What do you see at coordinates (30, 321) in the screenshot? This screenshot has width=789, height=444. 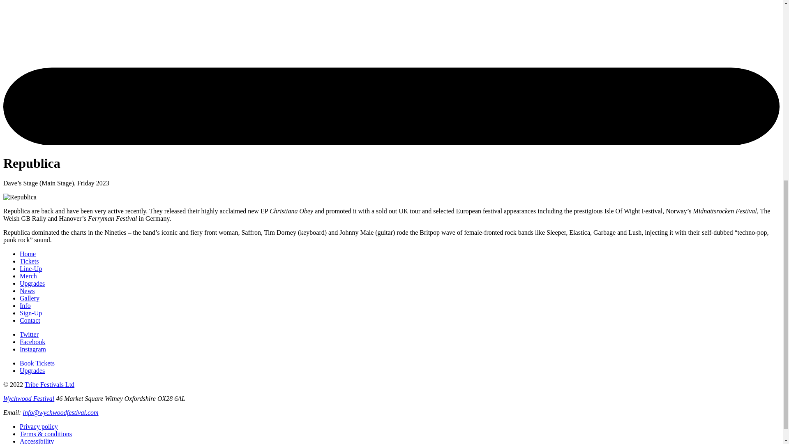 I see `Contact details related to The Wychwood Festival.` at bounding box center [30, 321].